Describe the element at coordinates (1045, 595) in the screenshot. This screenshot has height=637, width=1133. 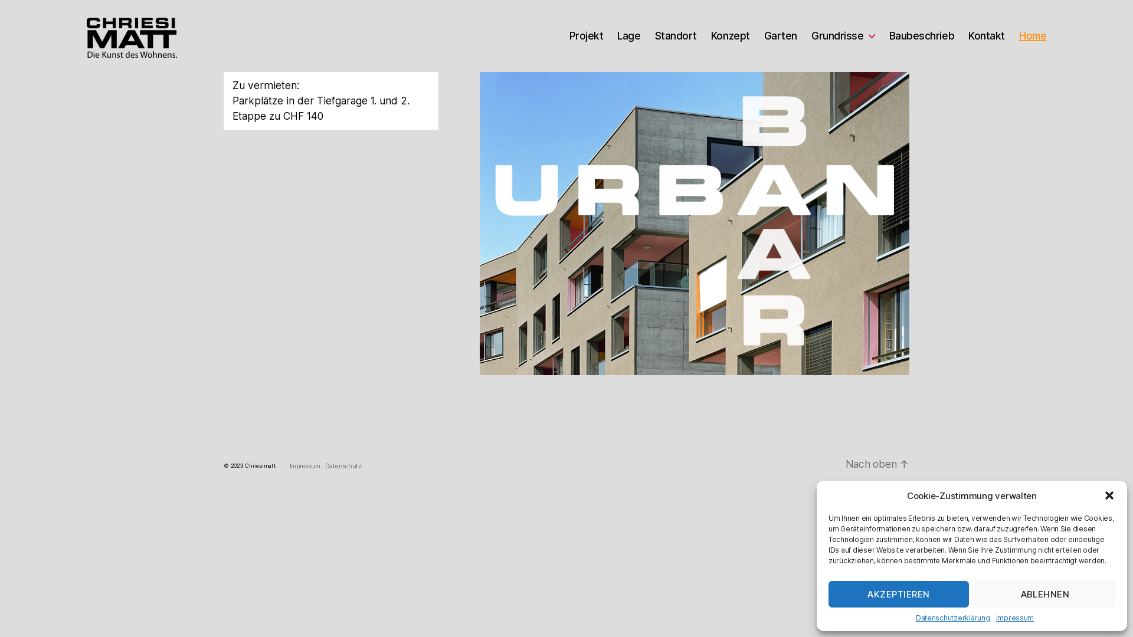
I see `ABLEHNEN` at that location.